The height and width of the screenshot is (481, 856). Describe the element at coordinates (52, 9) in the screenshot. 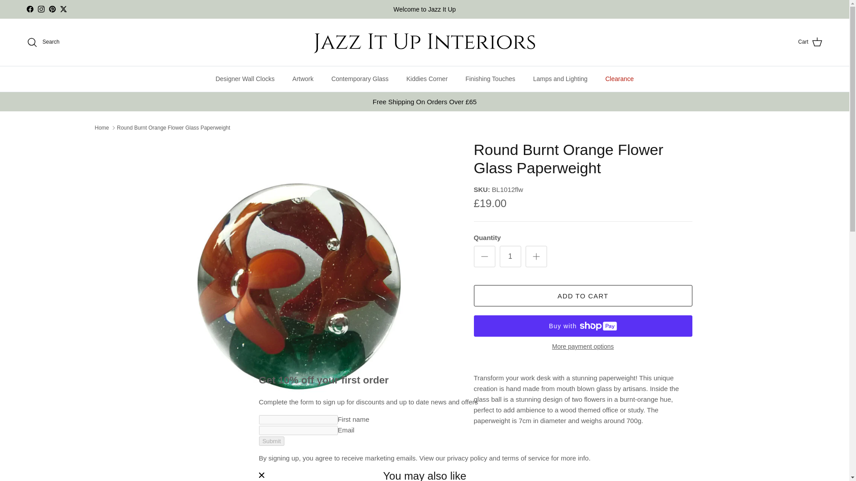

I see `Jazz It Up Interiors on Pinterest` at that location.